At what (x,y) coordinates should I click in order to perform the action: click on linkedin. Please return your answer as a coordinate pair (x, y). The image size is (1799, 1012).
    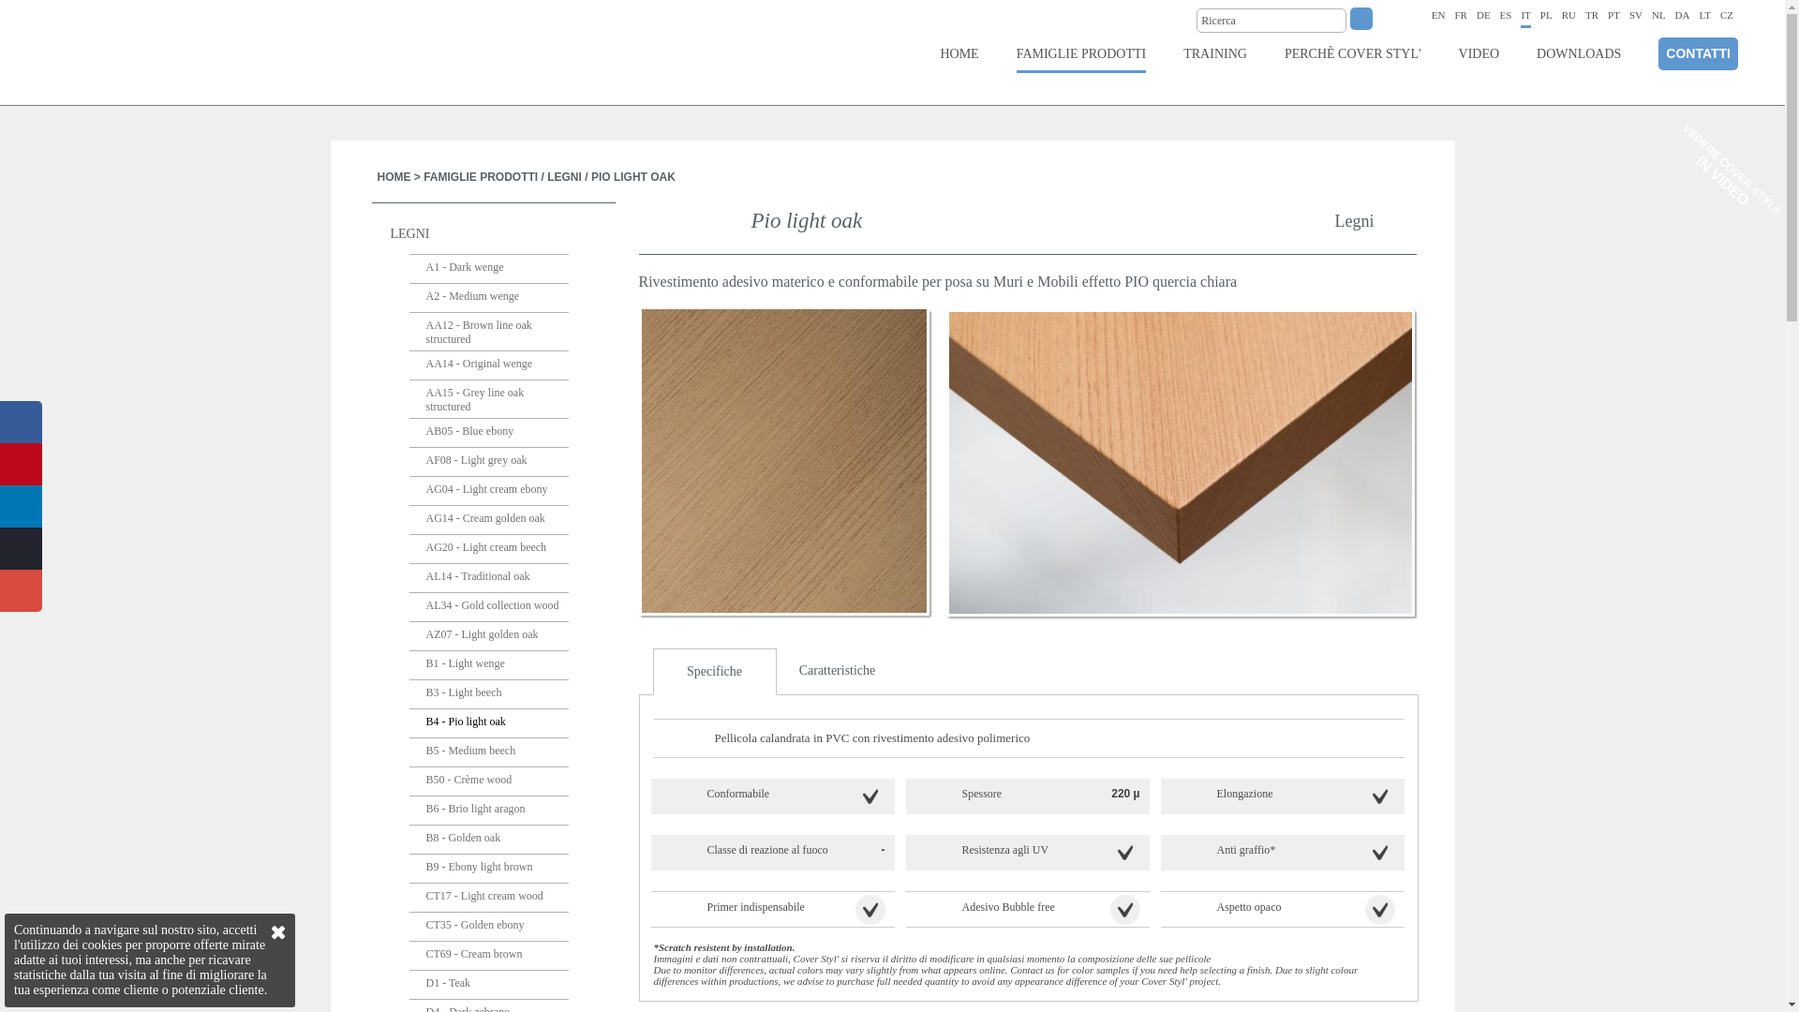
    Looking at the image, I should click on (21, 506).